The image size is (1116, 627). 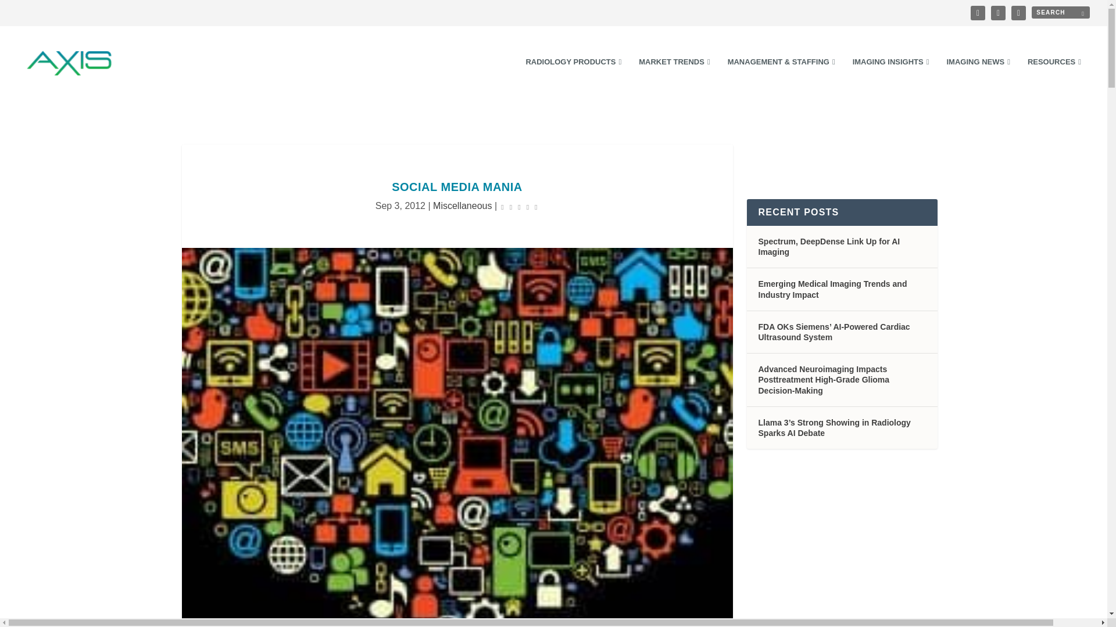 I want to click on IMAGING INSIGHTS, so click(x=890, y=78).